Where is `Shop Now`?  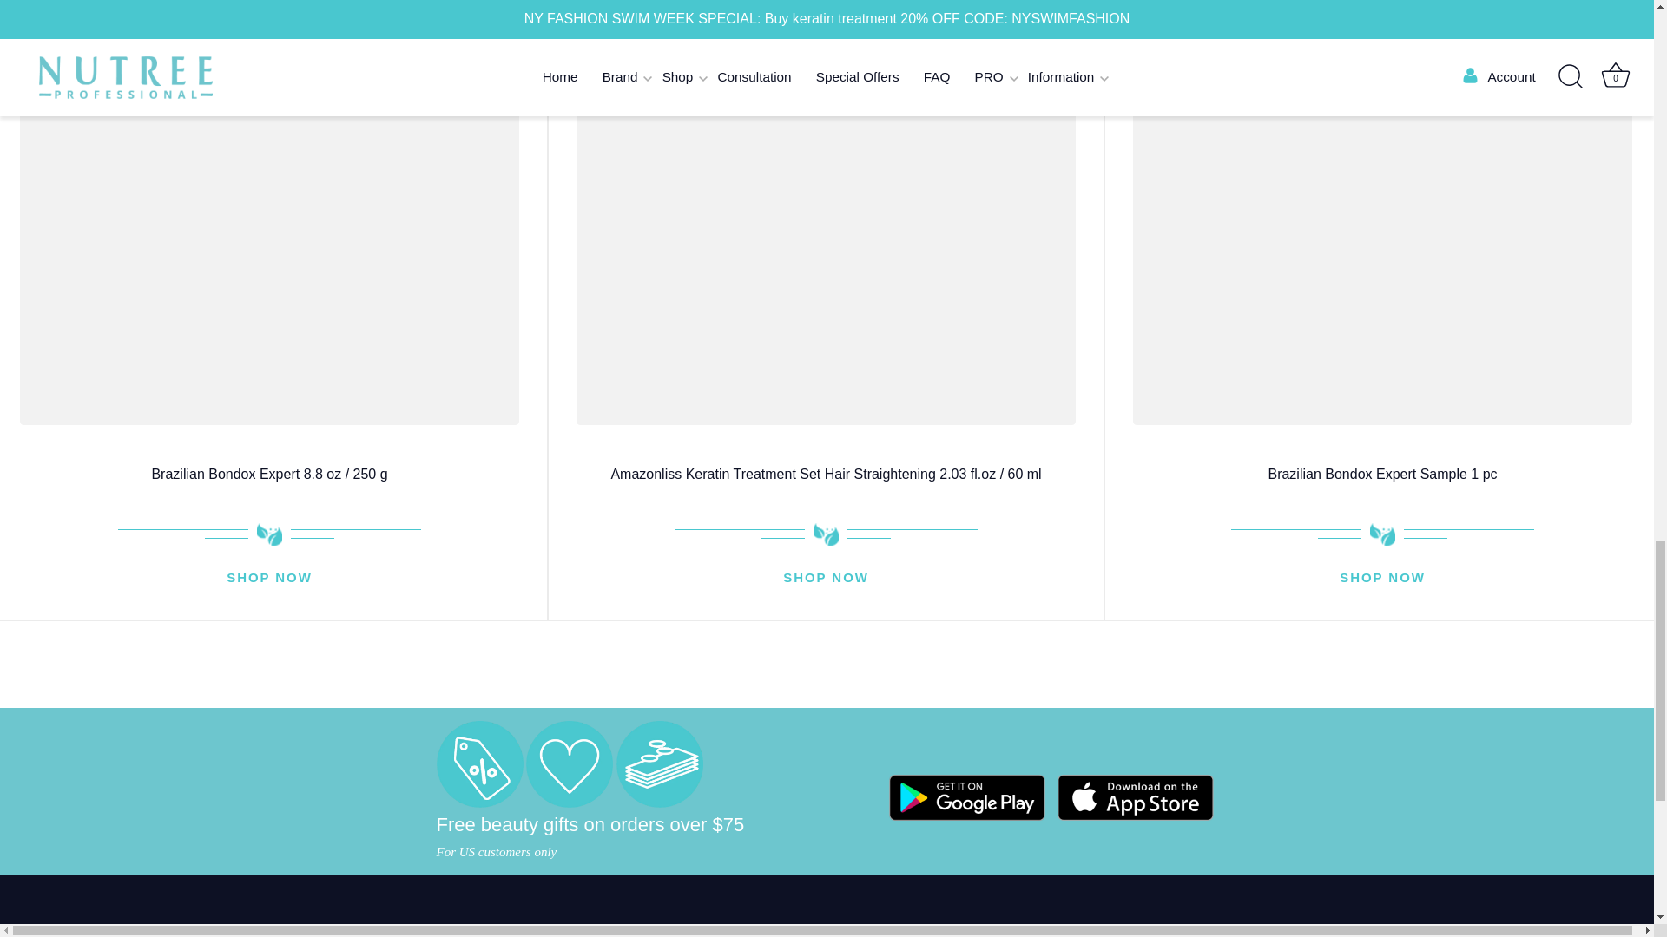 Shop Now is located at coordinates (826, 579).